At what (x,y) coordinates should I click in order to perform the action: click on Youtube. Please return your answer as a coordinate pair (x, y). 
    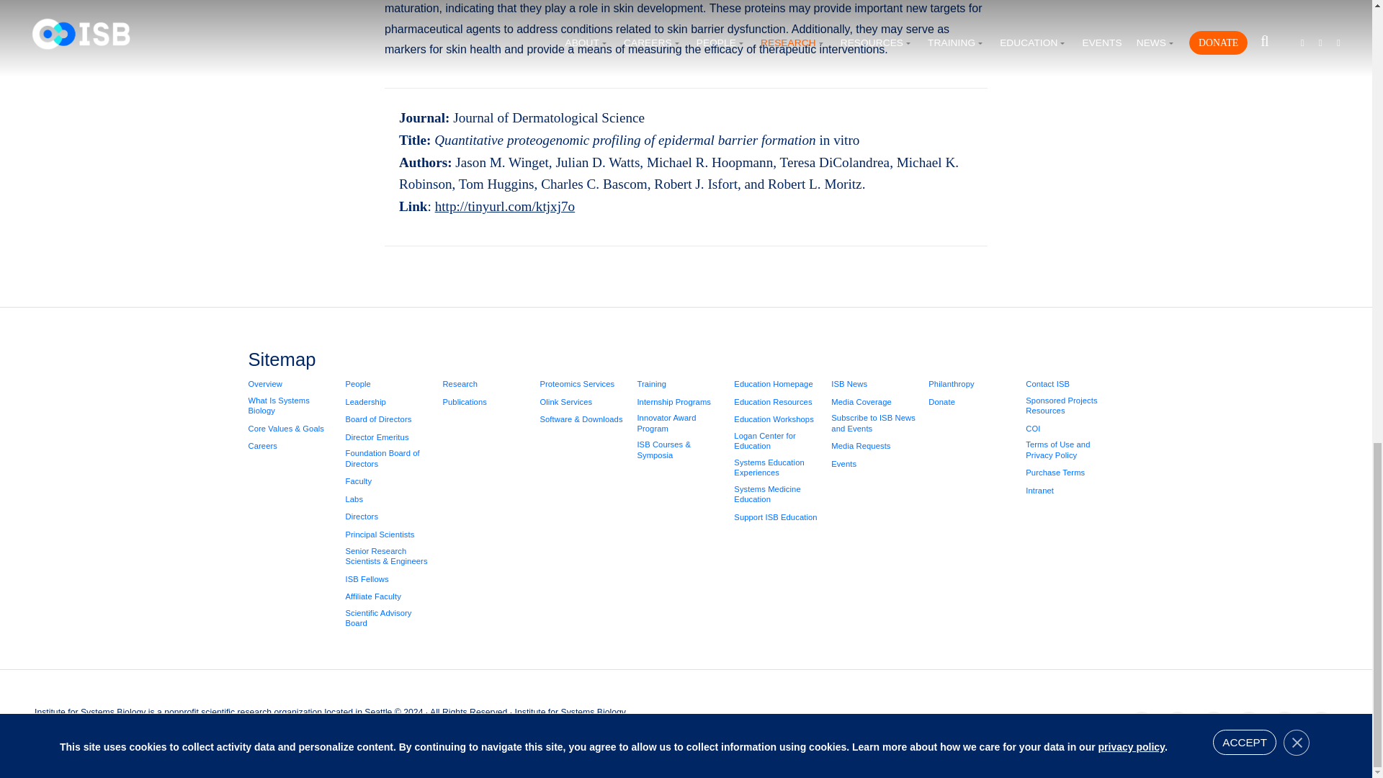
    Looking at the image, I should click on (1284, 727).